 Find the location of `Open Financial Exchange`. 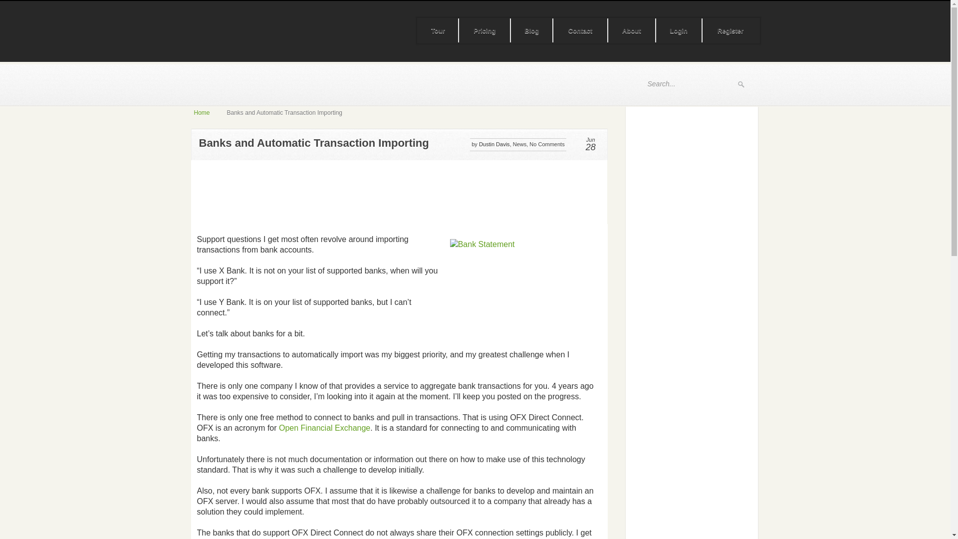

Open Financial Exchange is located at coordinates (324, 428).